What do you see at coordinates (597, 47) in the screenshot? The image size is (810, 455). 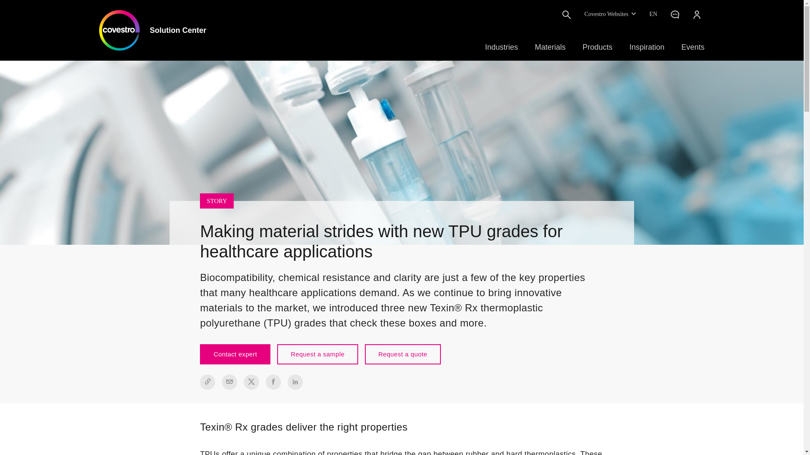 I see `Products` at bounding box center [597, 47].